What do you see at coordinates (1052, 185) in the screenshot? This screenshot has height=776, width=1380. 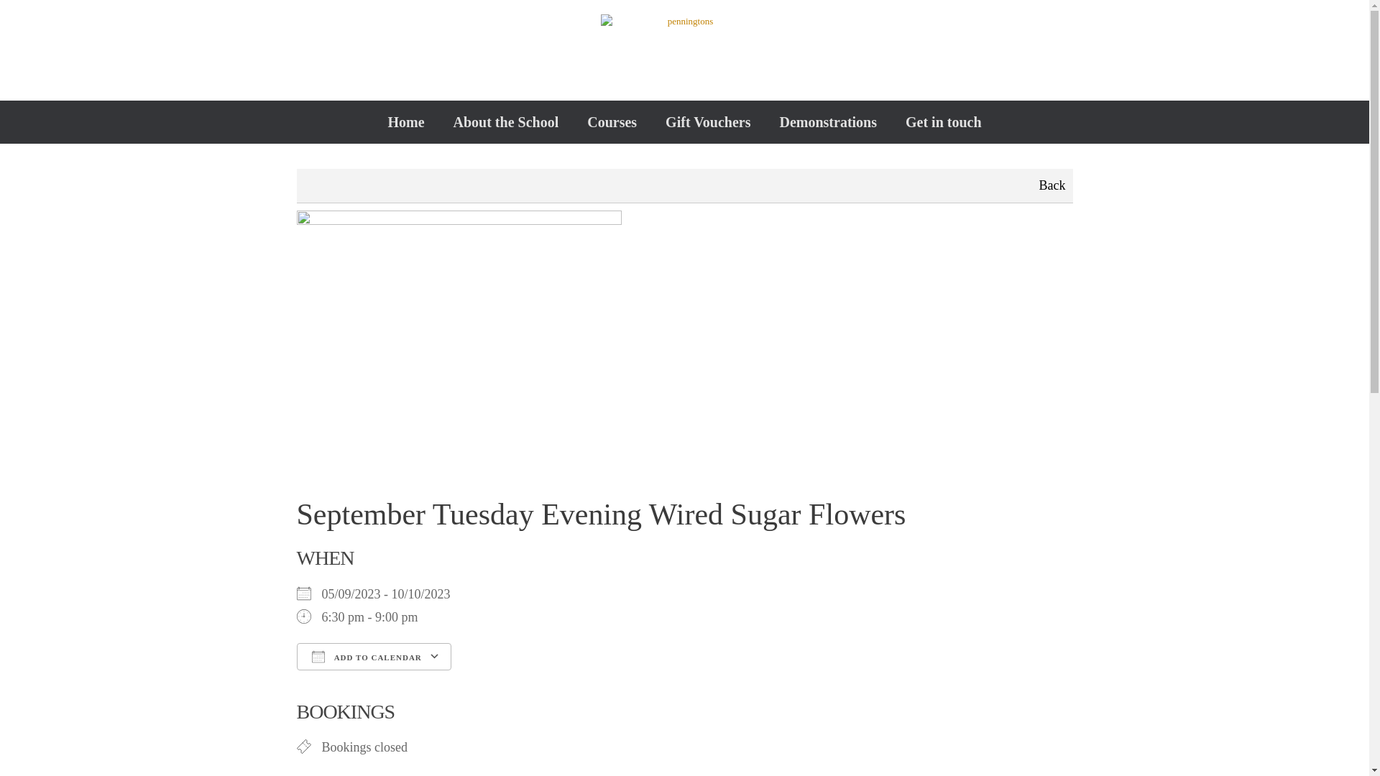 I see `Back` at bounding box center [1052, 185].